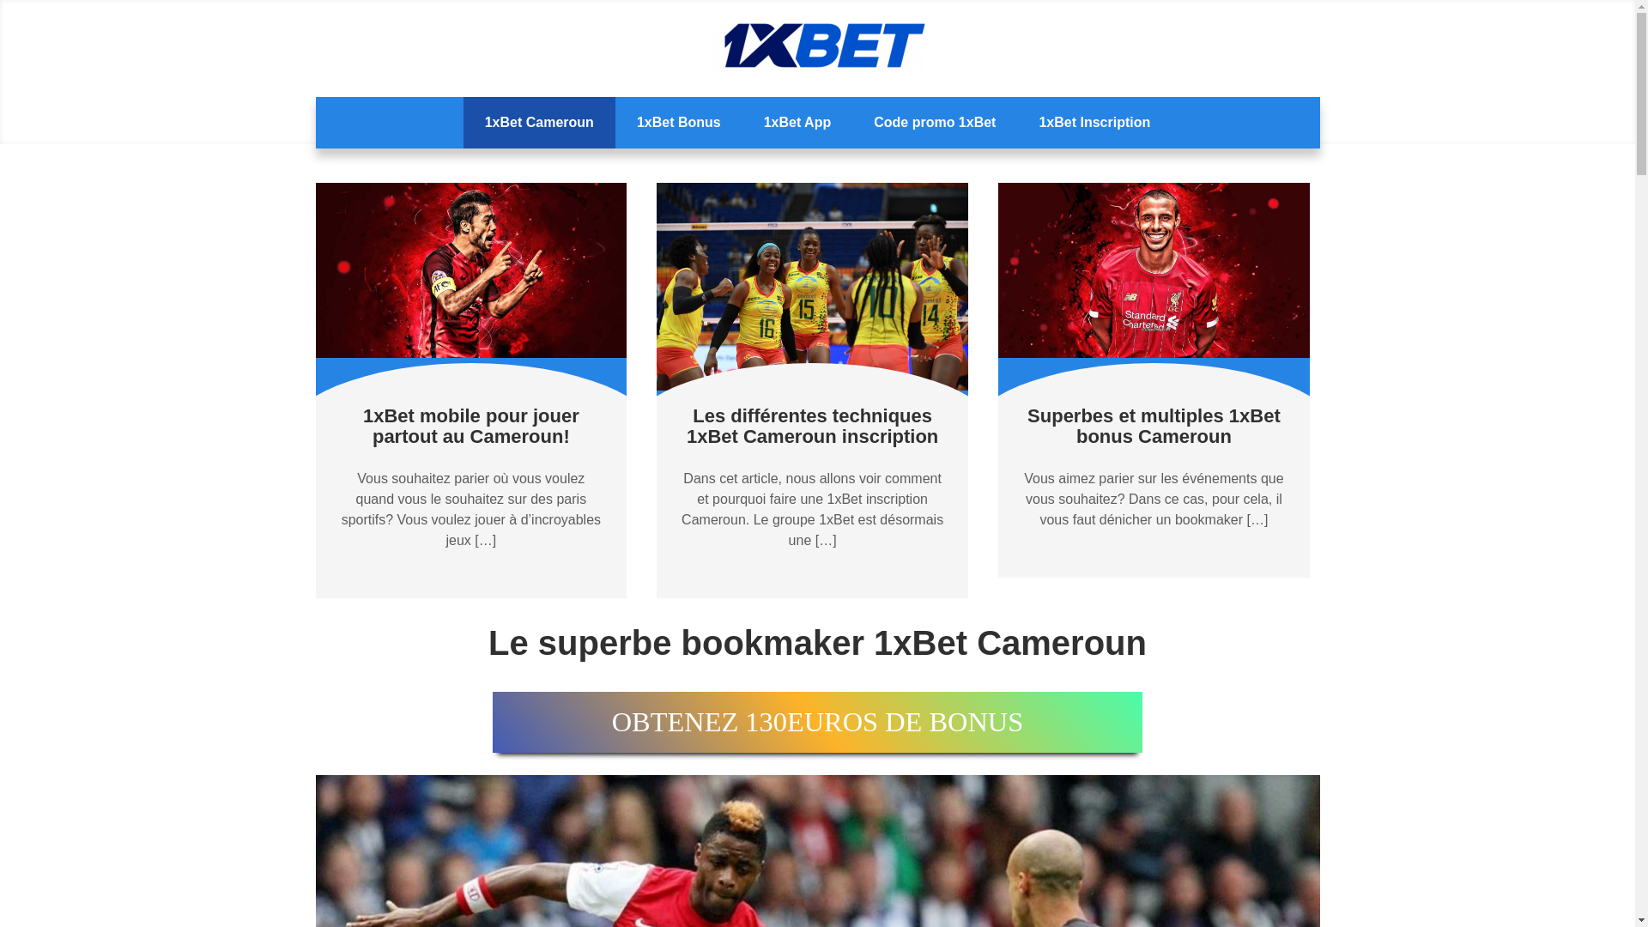  What do you see at coordinates (1094, 123) in the screenshot?
I see `1xBet Inscription` at bounding box center [1094, 123].